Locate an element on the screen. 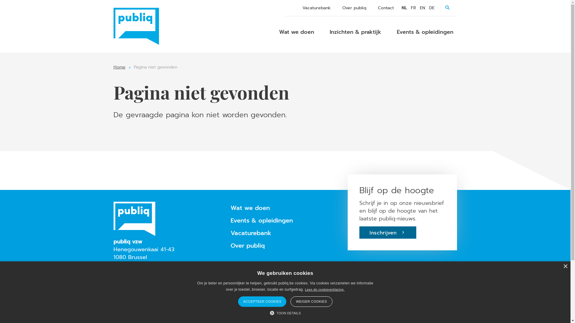 This screenshot has width=575, height=323. Inzichten & praktijk is located at coordinates (355, 32).